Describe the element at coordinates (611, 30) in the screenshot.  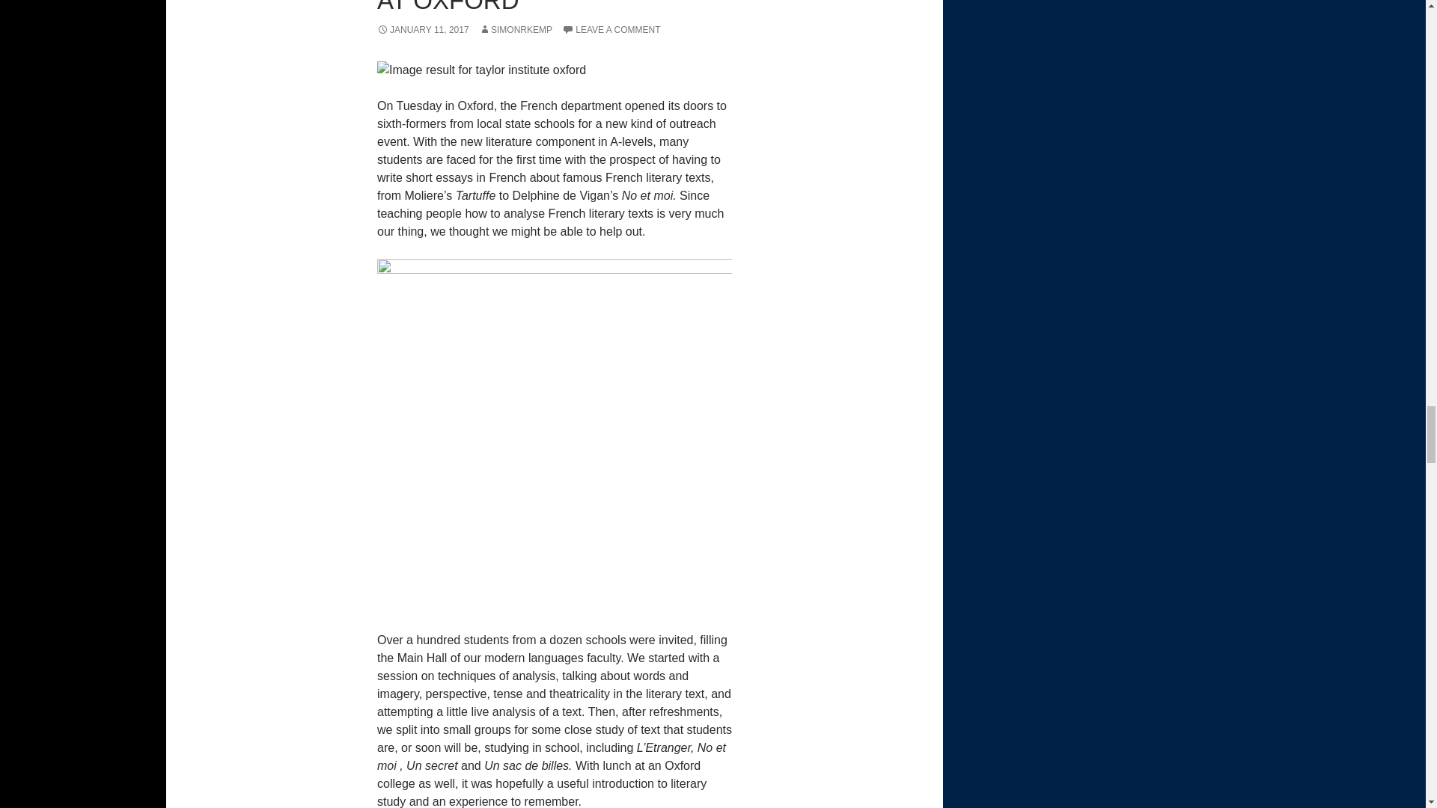
I see `LEAVE A COMMENT` at that location.